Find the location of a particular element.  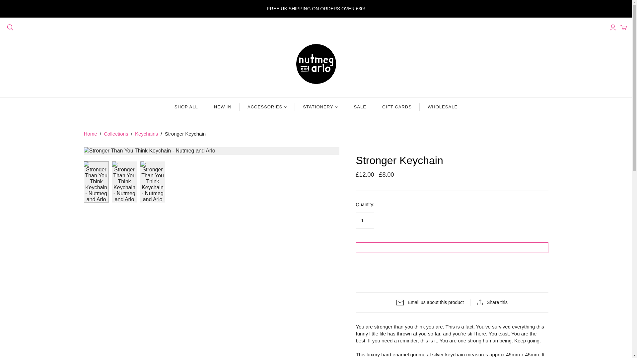

1 is located at coordinates (365, 220).